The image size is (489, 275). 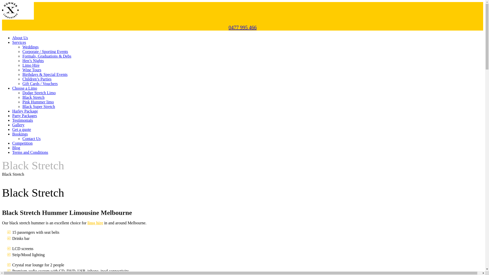 What do you see at coordinates (39, 106) in the screenshot?
I see `Black Super Stretch` at bounding box center [39, 106].